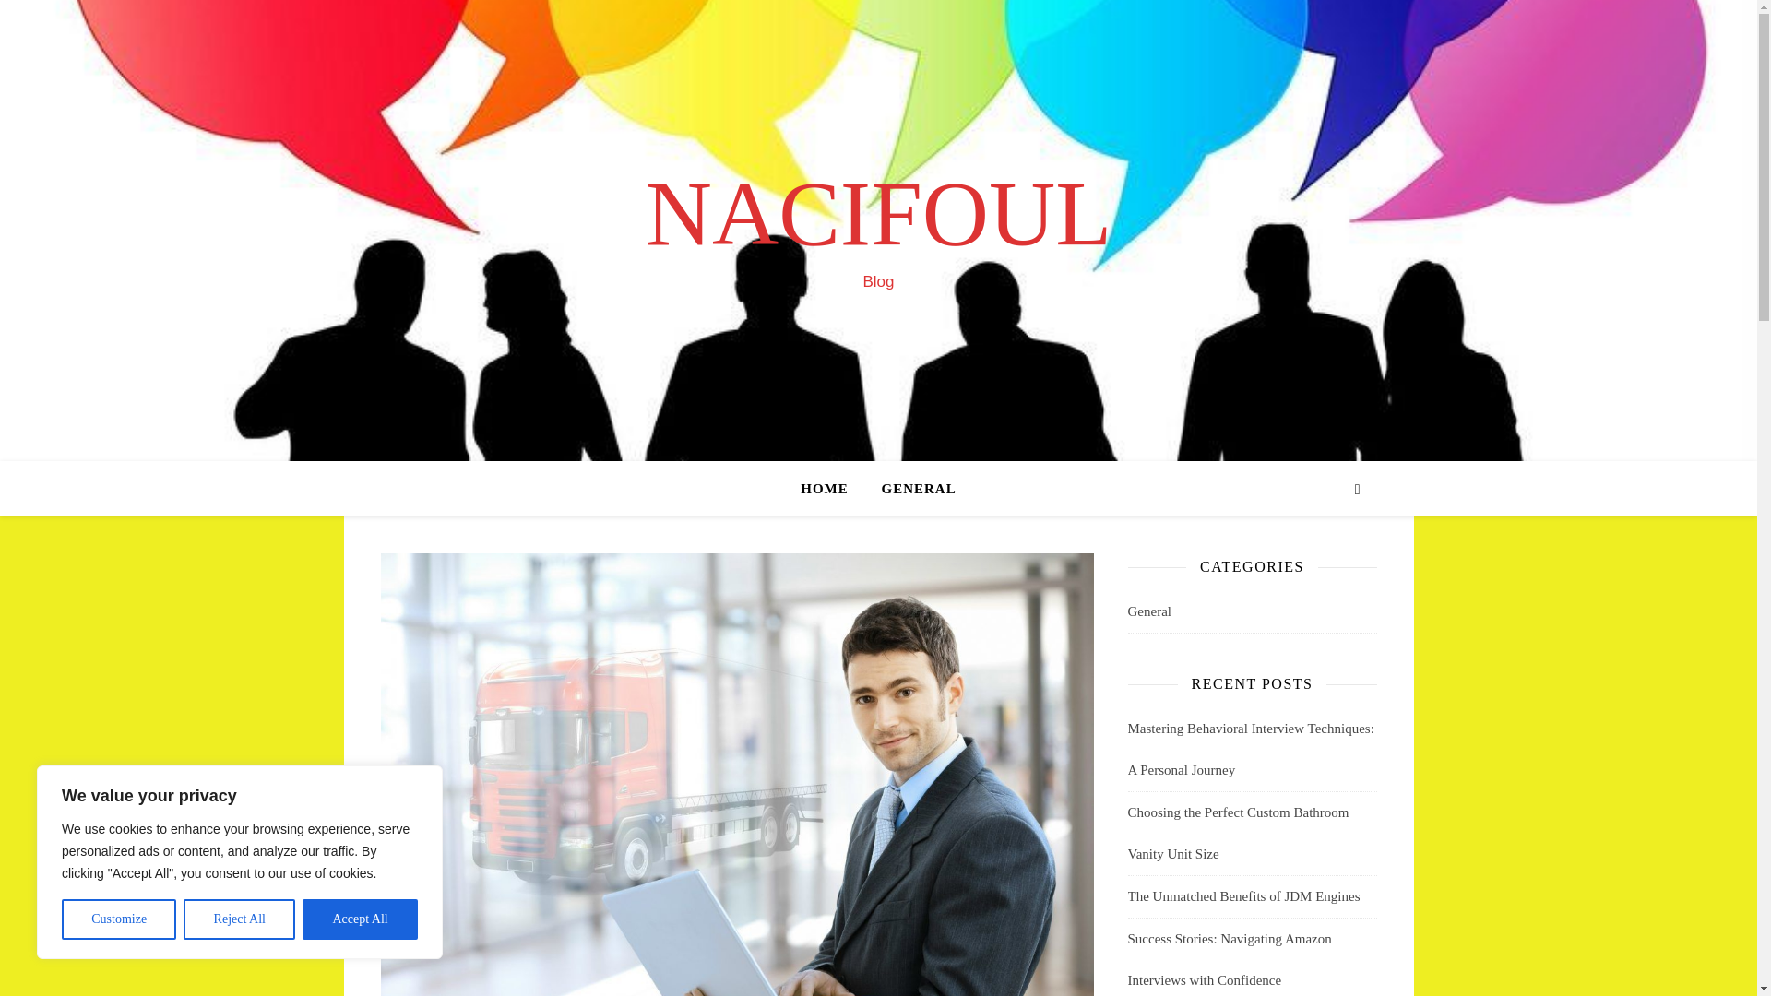 This screenshot has width=1771, height=996. I want to click on General, so click(1148, 611).